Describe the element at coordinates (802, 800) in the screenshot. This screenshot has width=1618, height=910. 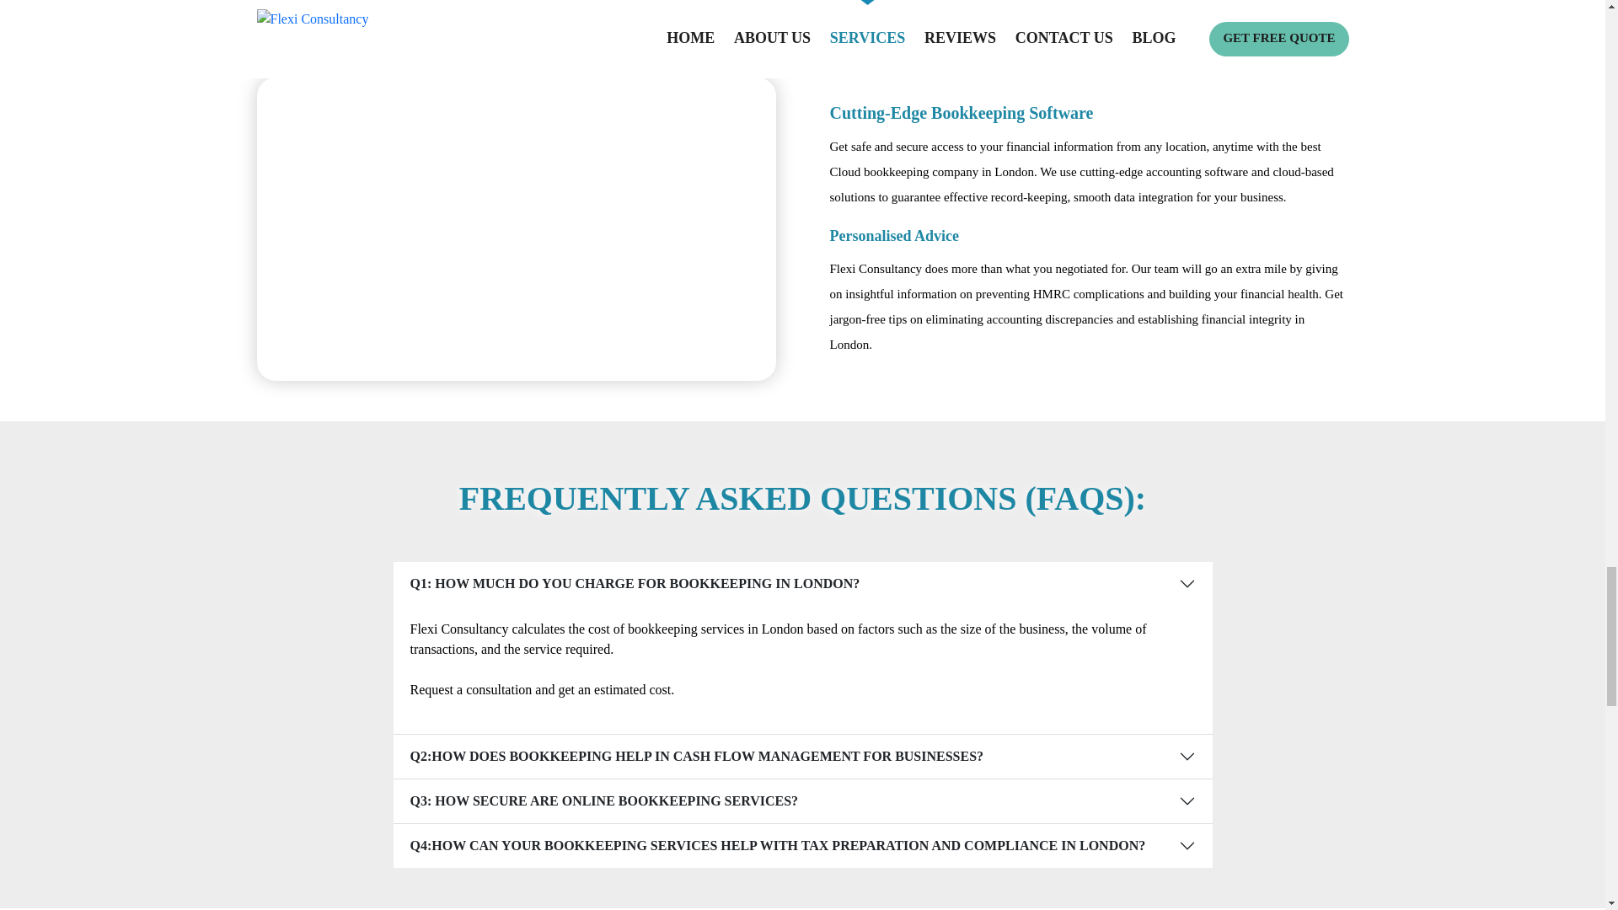
I see `Q3: HOW SECURE ARE ONLINE BOOKKEEPING SERVICES?` at that location.